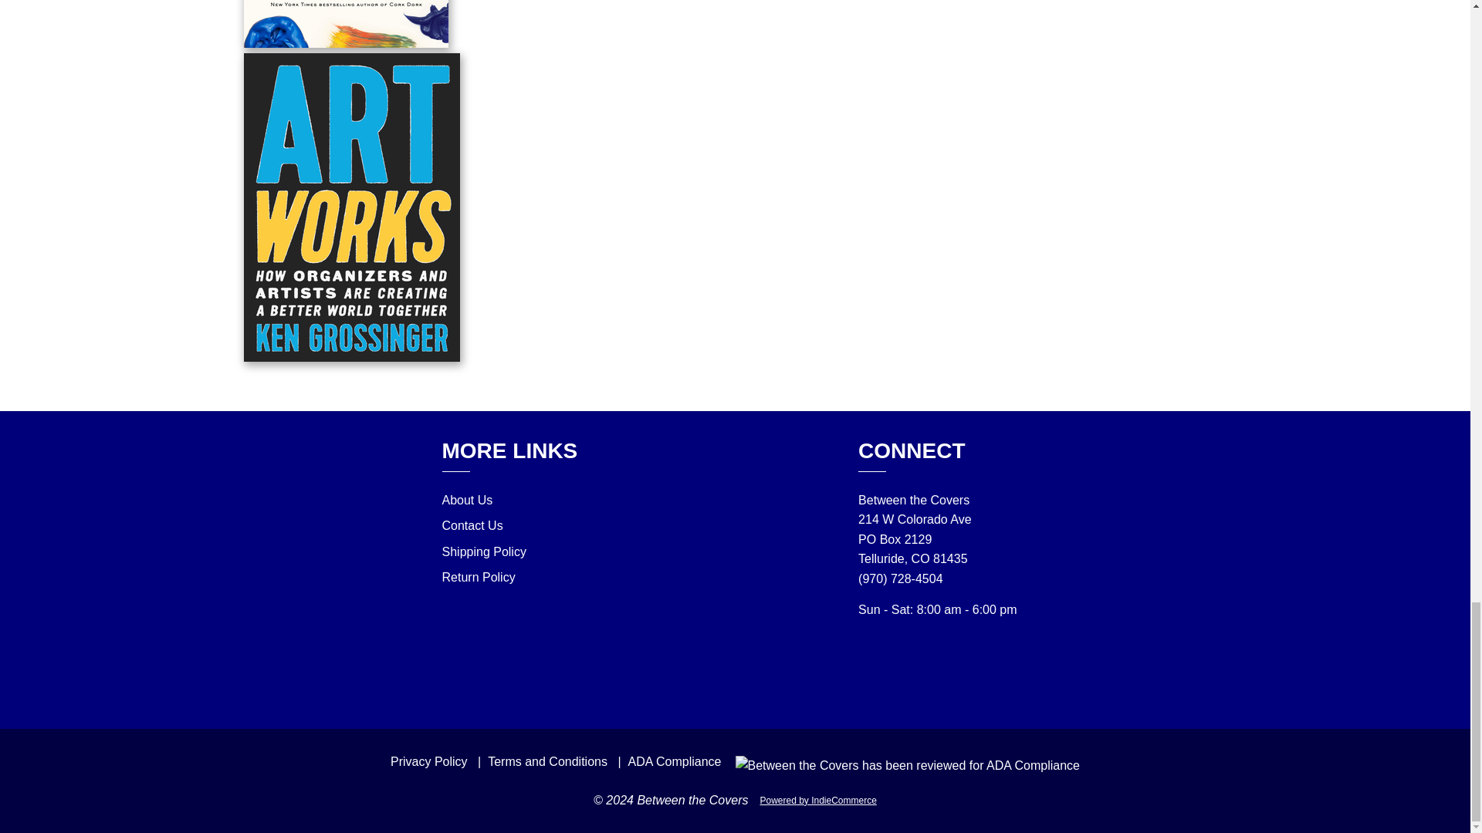 The width and height of the screenshot is (1482, 833). Describe the element at coordinates (472, 525) in the screenshot. I see `Contact Us` at that location.